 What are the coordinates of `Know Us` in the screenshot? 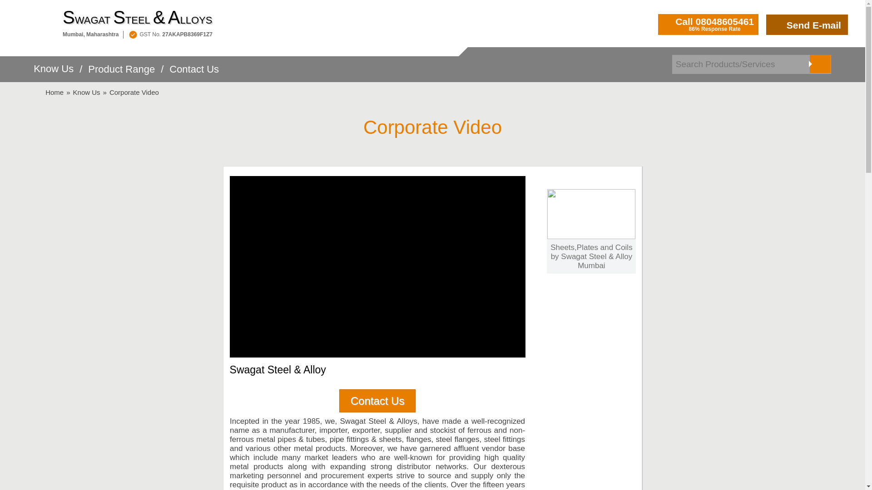 It's located at (86, 92).